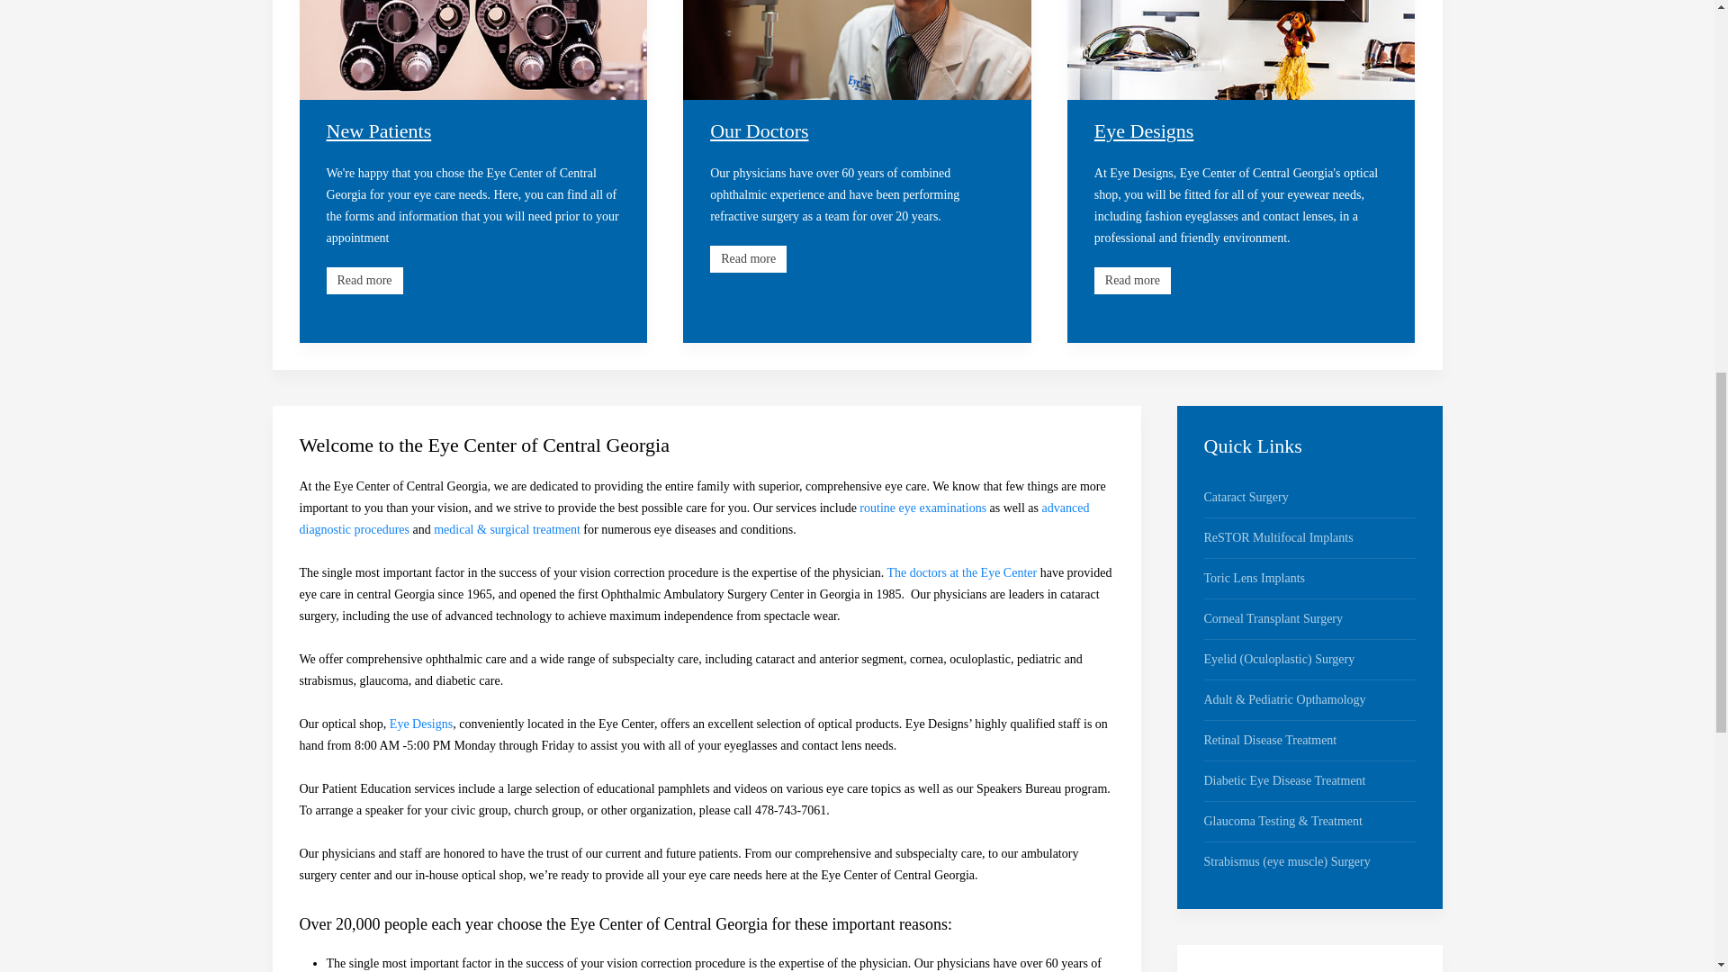 Image resolution: width=1728 pixels, height=972 pixels. Describe the element at coordinates (472, 50) in the screenshot. I see `New Patients` at that location.